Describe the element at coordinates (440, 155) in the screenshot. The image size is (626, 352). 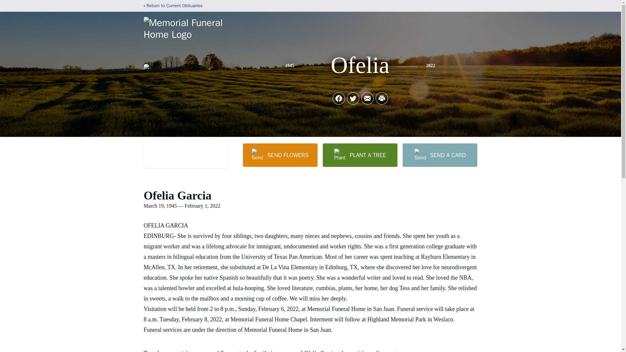
I see `SEND A CARD` at that location.